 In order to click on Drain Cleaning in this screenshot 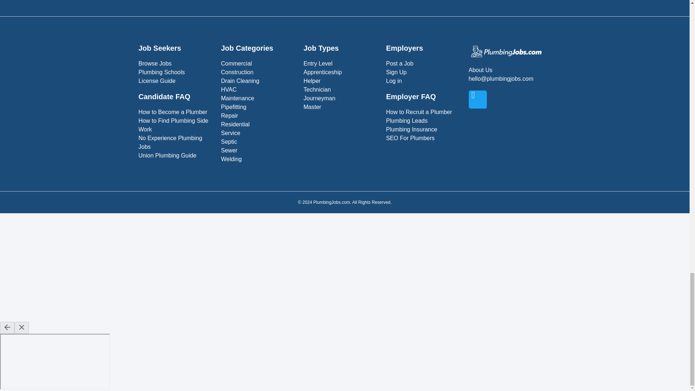, I will do `click(258, 81)`.